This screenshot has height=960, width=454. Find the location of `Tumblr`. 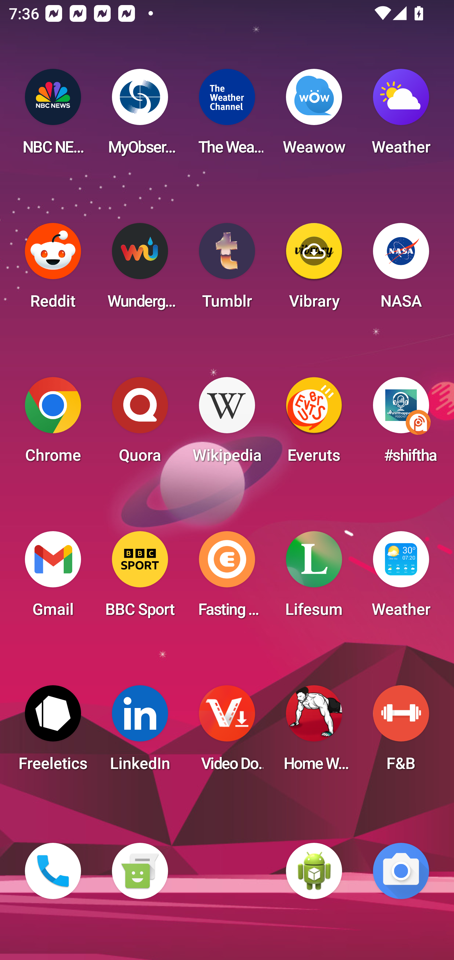

Tumblr is located at coordinates (227, 270).